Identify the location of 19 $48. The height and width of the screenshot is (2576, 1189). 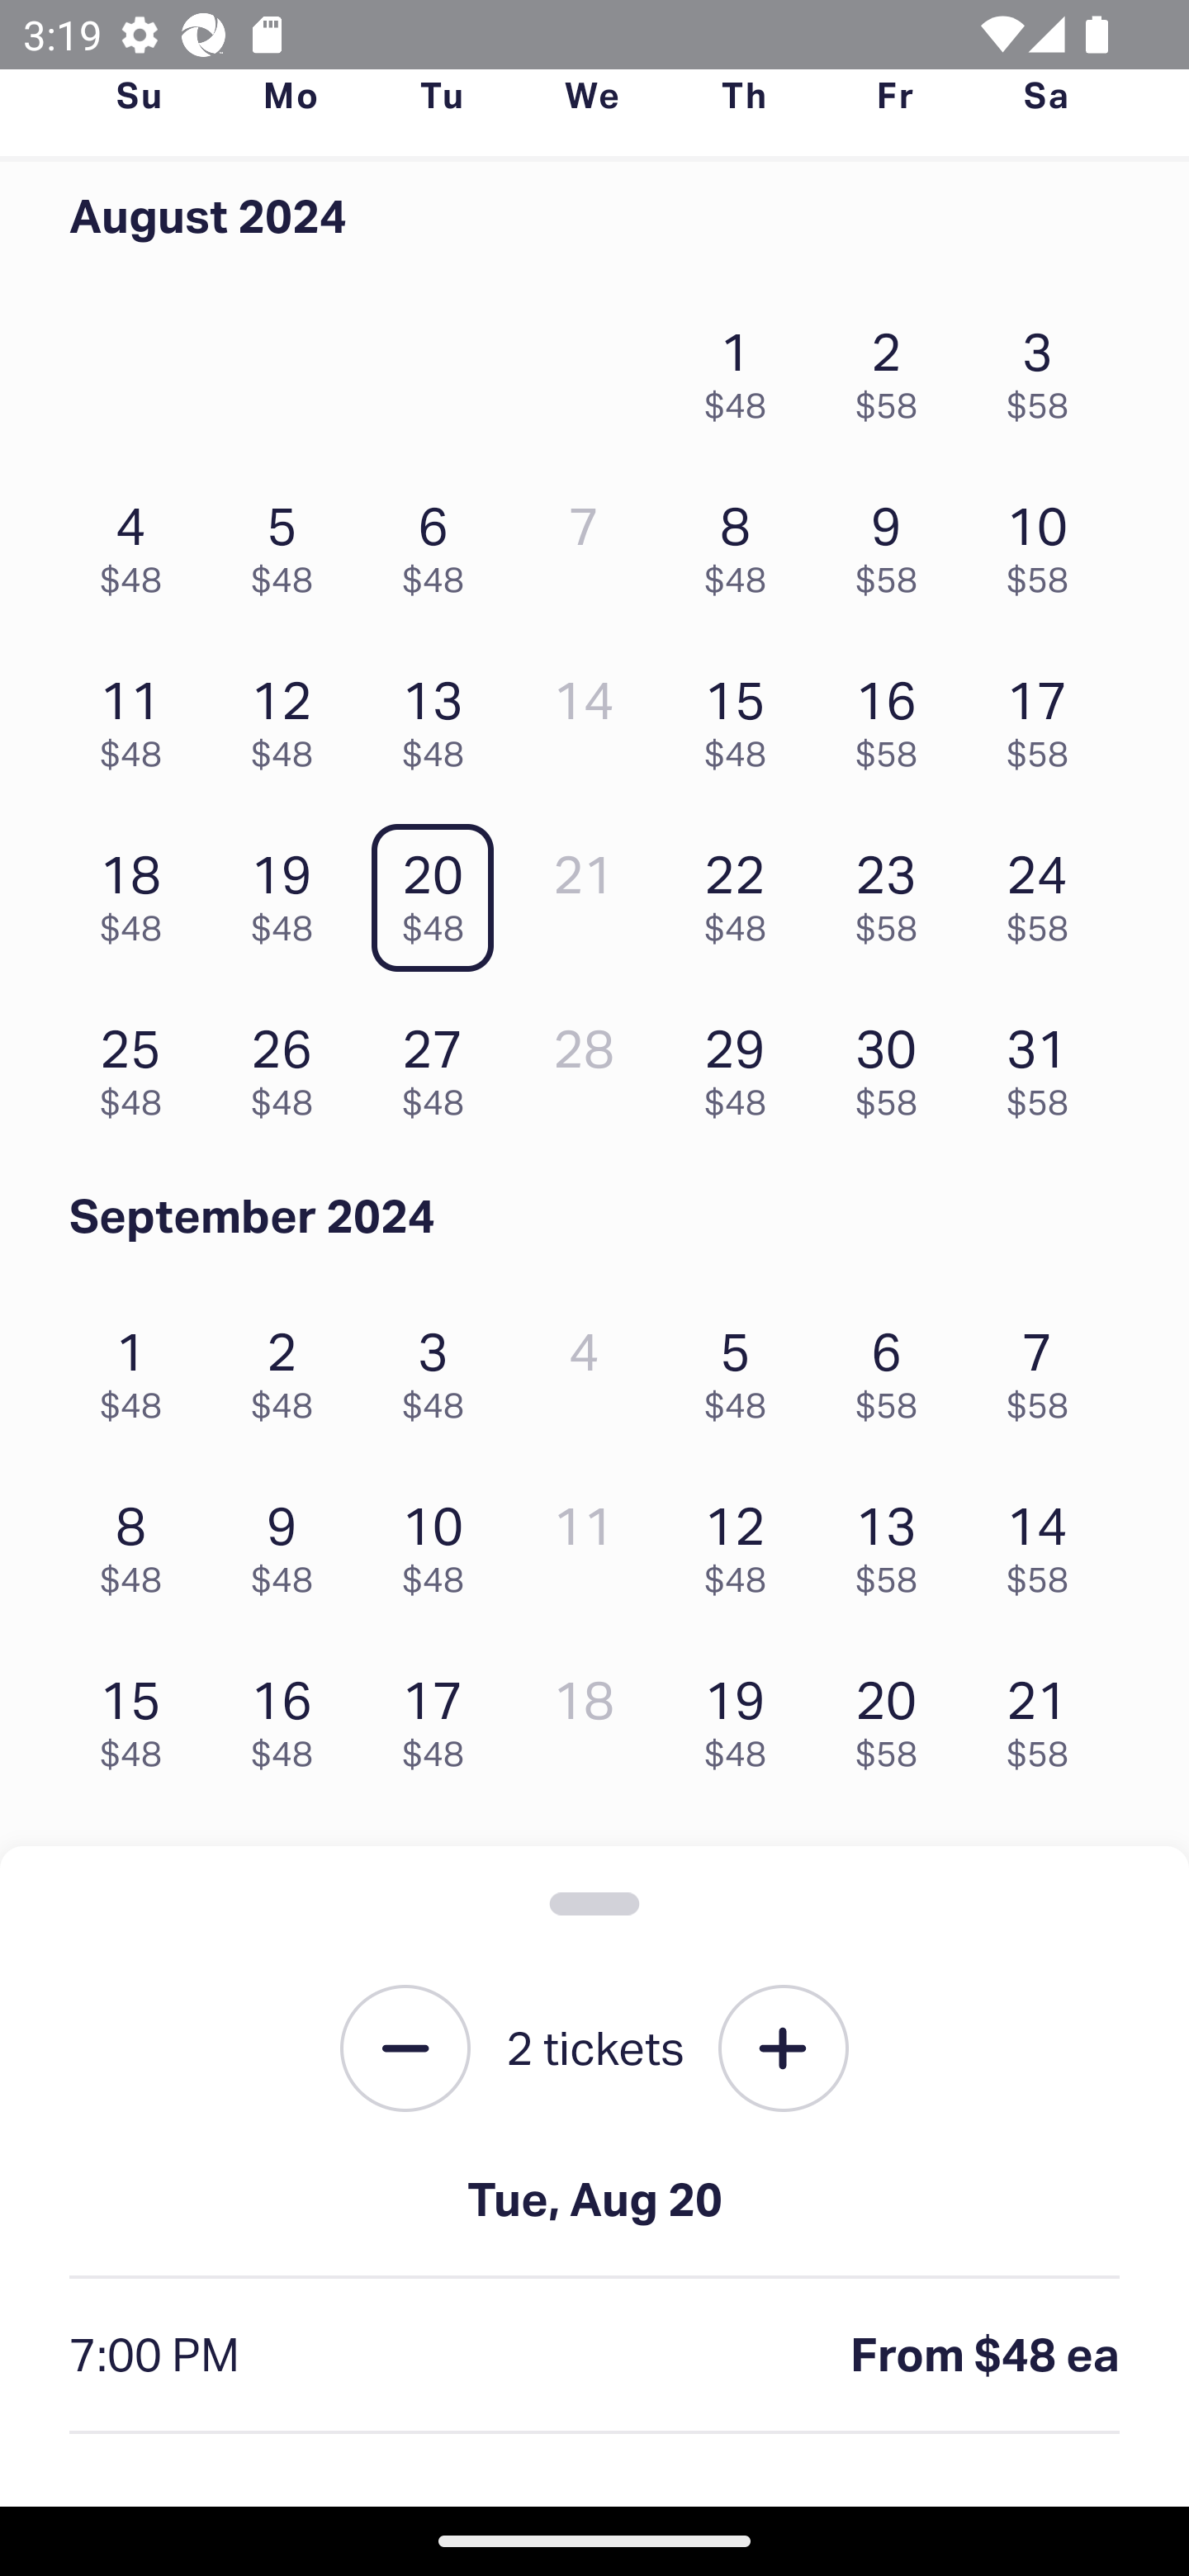
(290, 890).